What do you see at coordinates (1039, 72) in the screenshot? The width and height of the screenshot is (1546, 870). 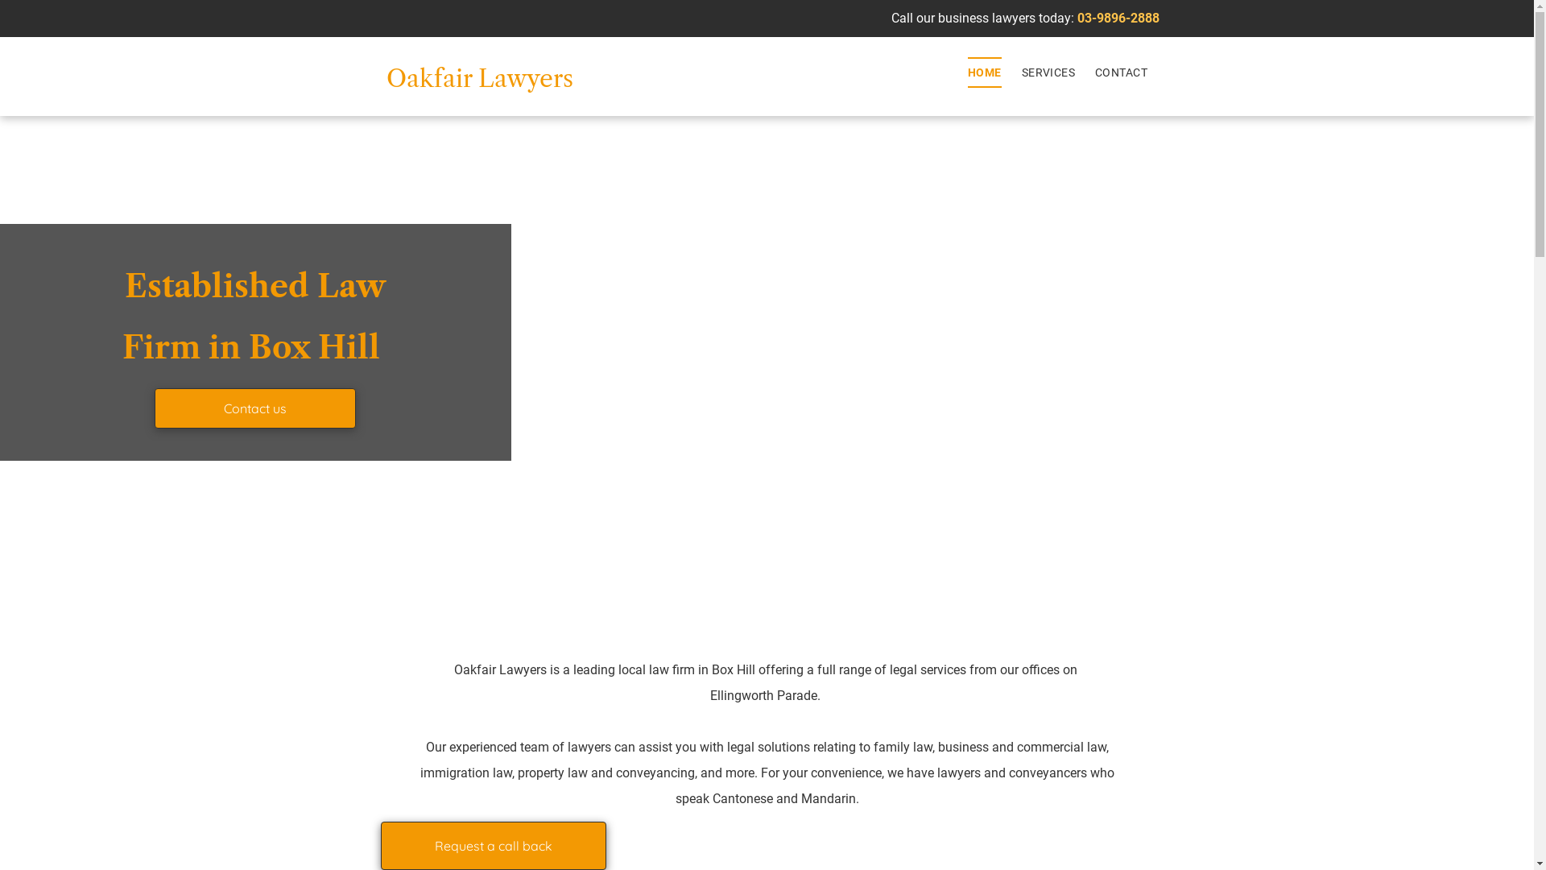 I see `SERVICES` at bounding box center [1039, 72].